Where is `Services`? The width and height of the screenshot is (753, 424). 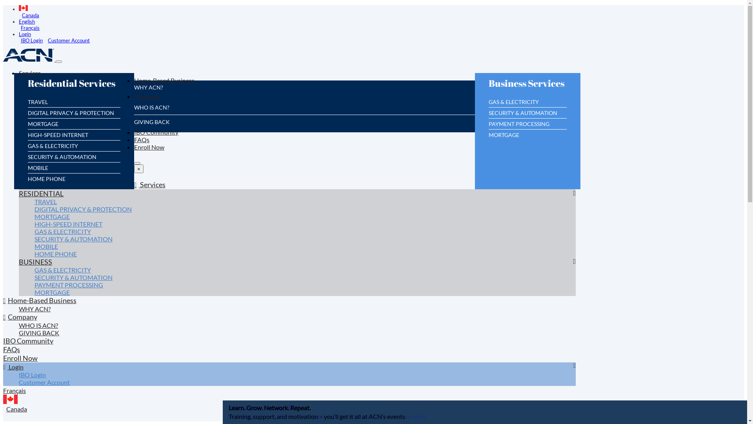
Services is located at coordinates (30, 76).